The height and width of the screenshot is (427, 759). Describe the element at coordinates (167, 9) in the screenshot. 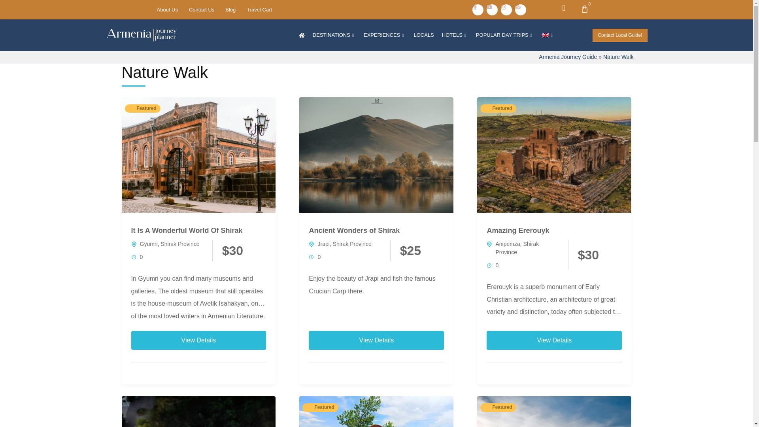

I see `About Us` at that location.